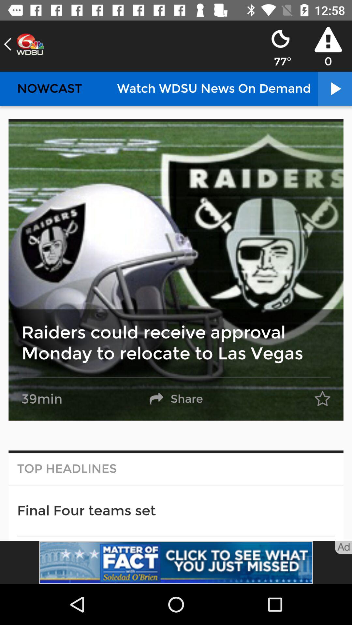 Image resolution: width=352 pixels, height=625 pixels. I want to click on click on the icon above 0, so click(328, 40).